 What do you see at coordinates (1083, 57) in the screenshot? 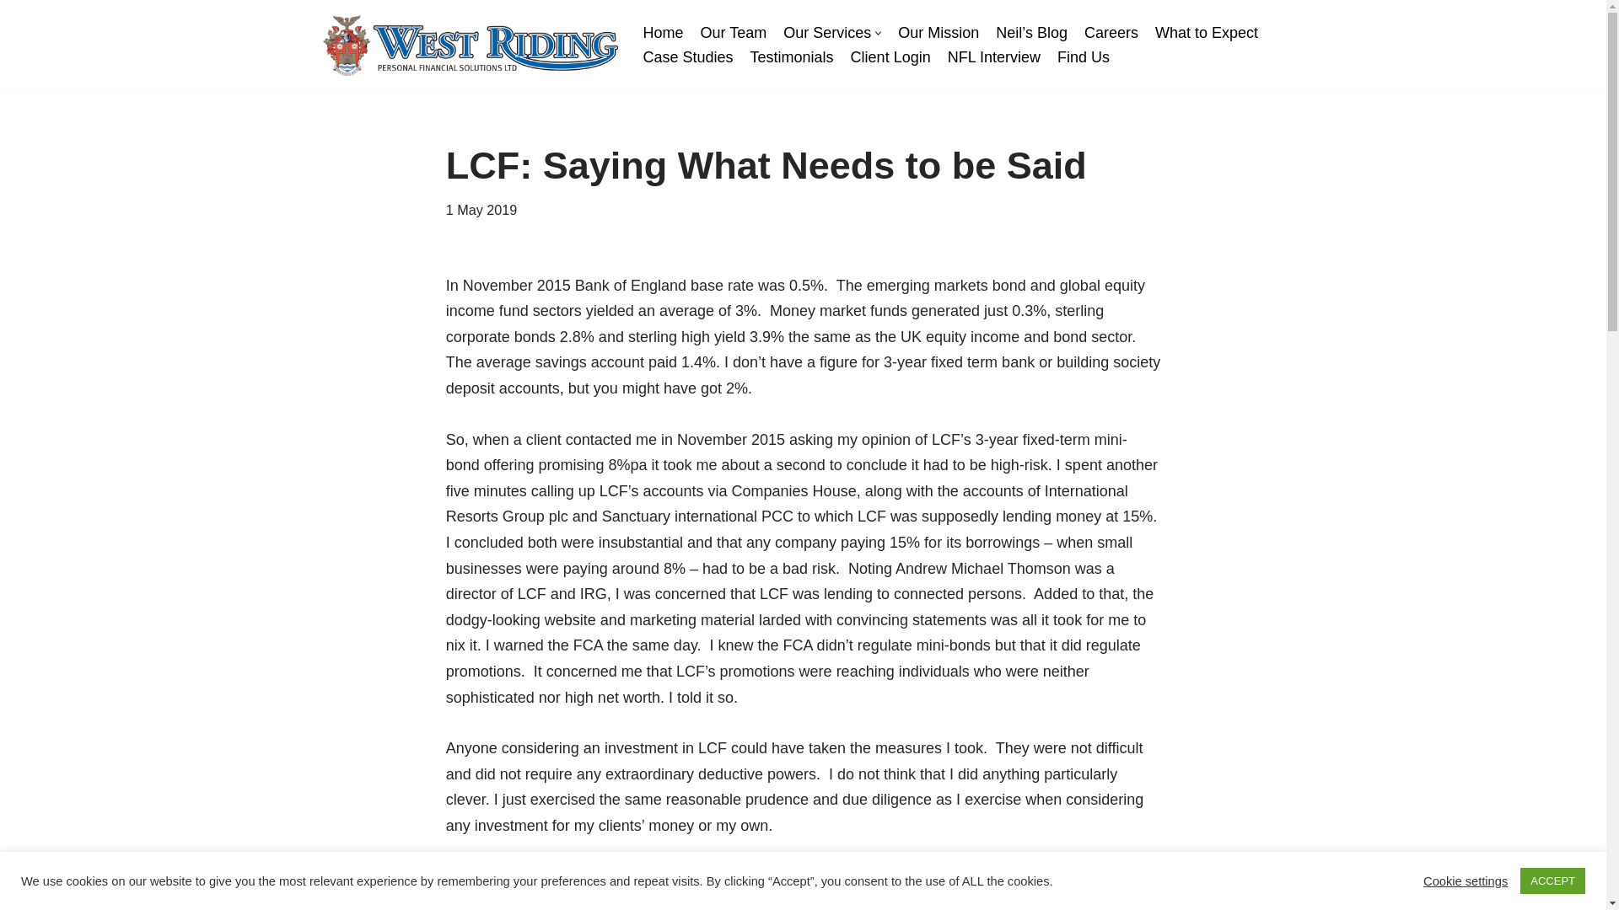
I see `Find Us` at bounding box center [1083, 57].